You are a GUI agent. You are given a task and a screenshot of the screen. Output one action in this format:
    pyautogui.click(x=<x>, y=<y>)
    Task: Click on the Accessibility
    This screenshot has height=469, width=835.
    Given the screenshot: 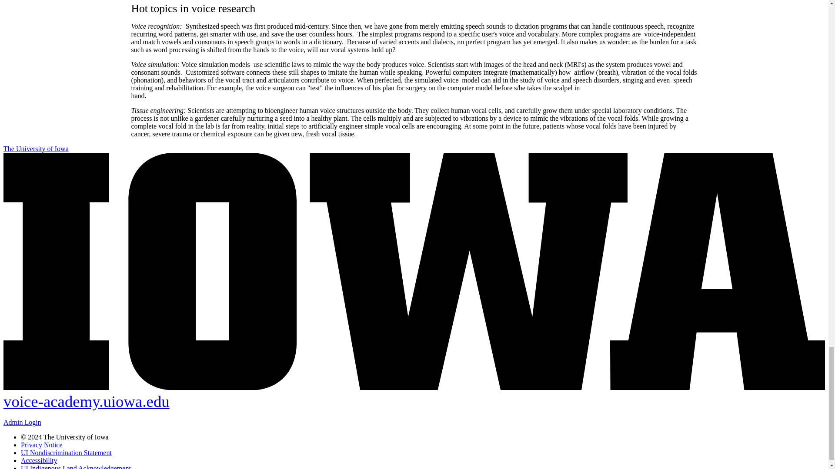 What is the action you would take?
    pyautogui.click(x=39, y=460)
    